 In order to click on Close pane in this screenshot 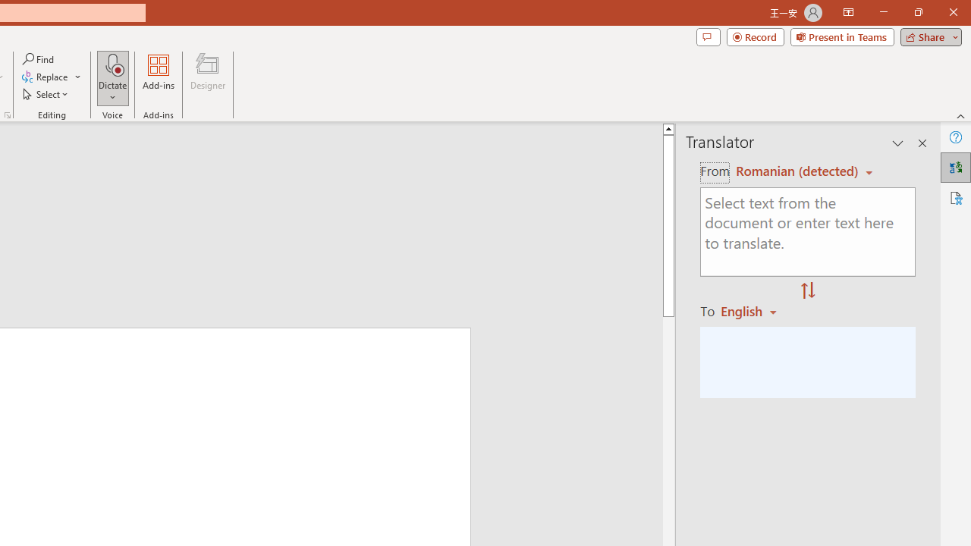, I will do `click(922, 143)`.